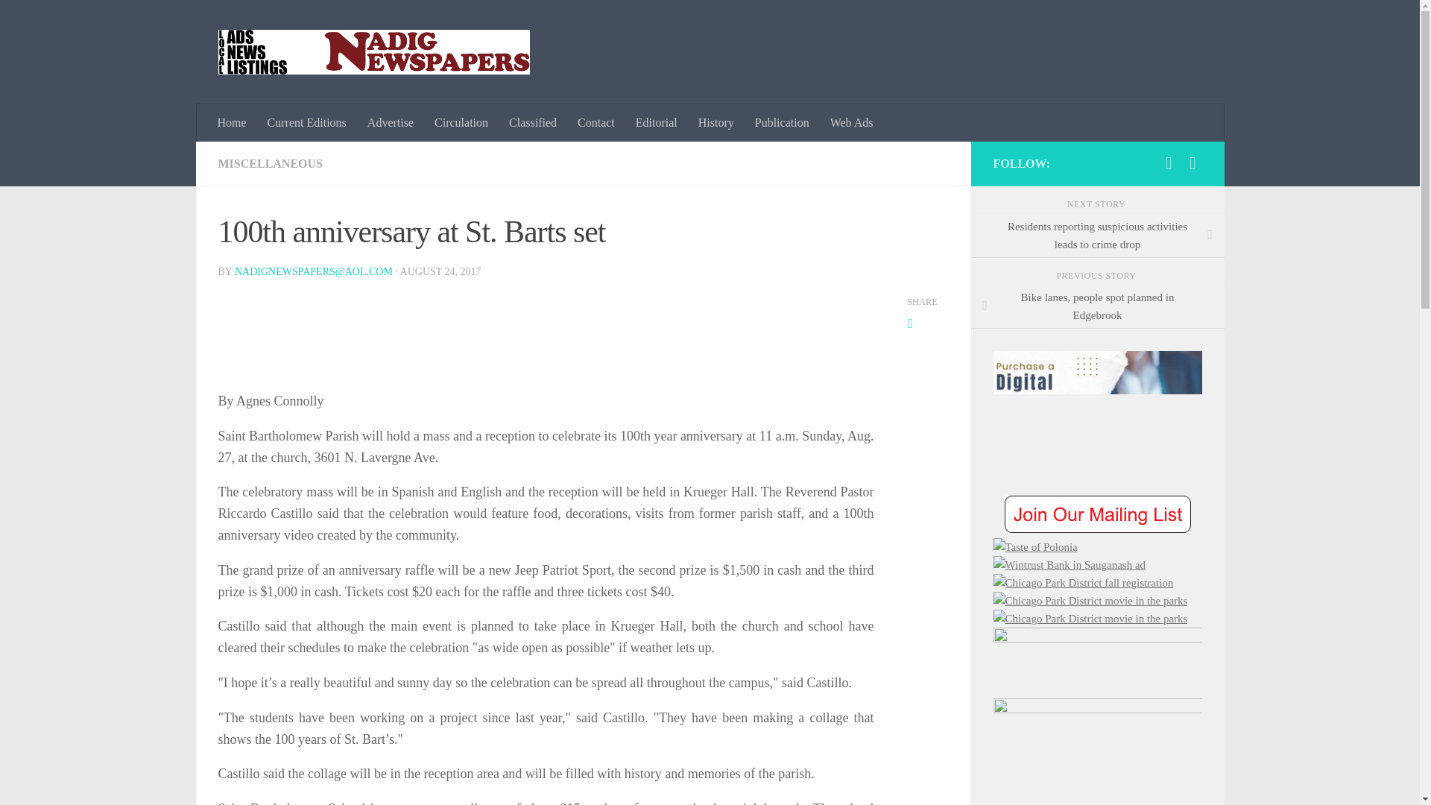  I want to click on Follow us on Facebook, so click(1169, 163).